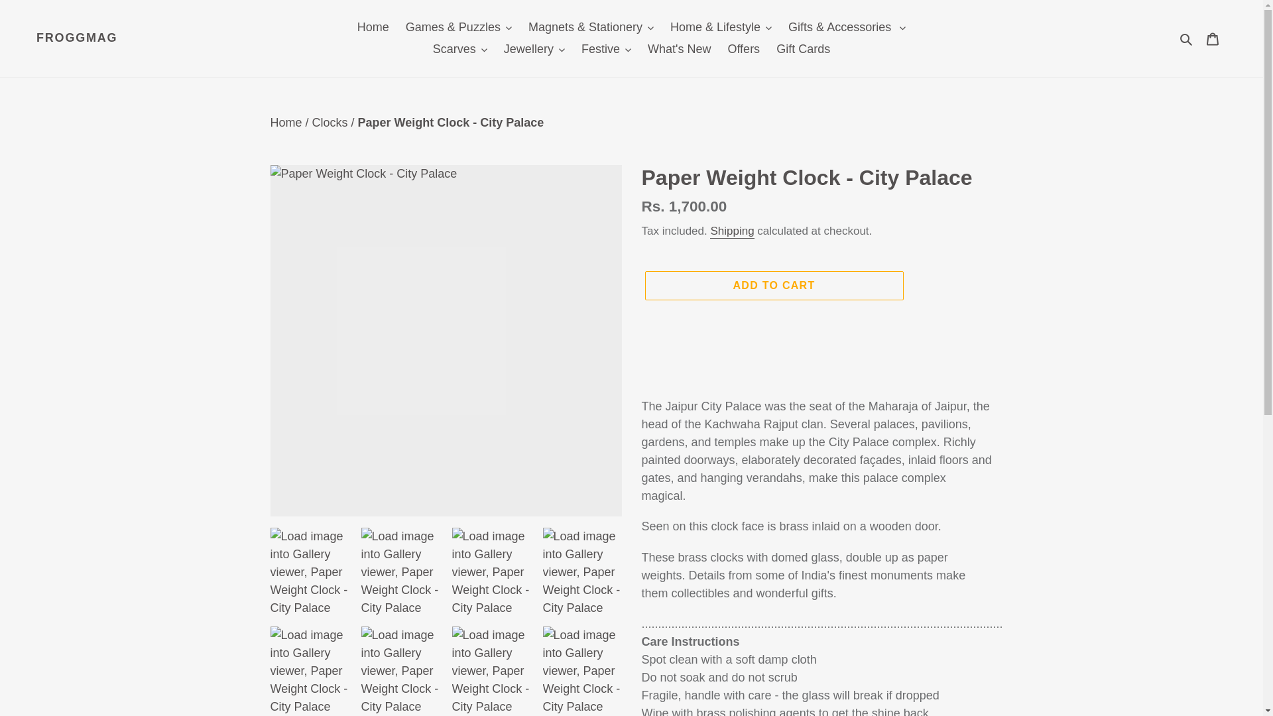 Image resolution: width=1273 pixels, height=716 pixels. Describe the element at coordinates (77, 38) in the screenshot. I see `FROGGMAG` at that location.